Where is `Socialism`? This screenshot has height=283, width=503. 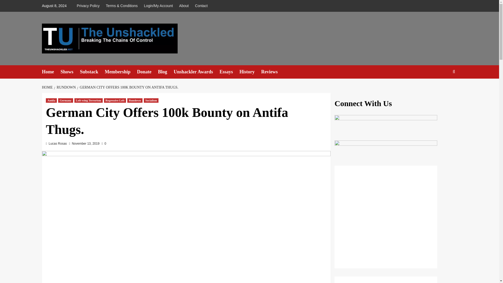 Socialism is located at coordinates (151, 100).